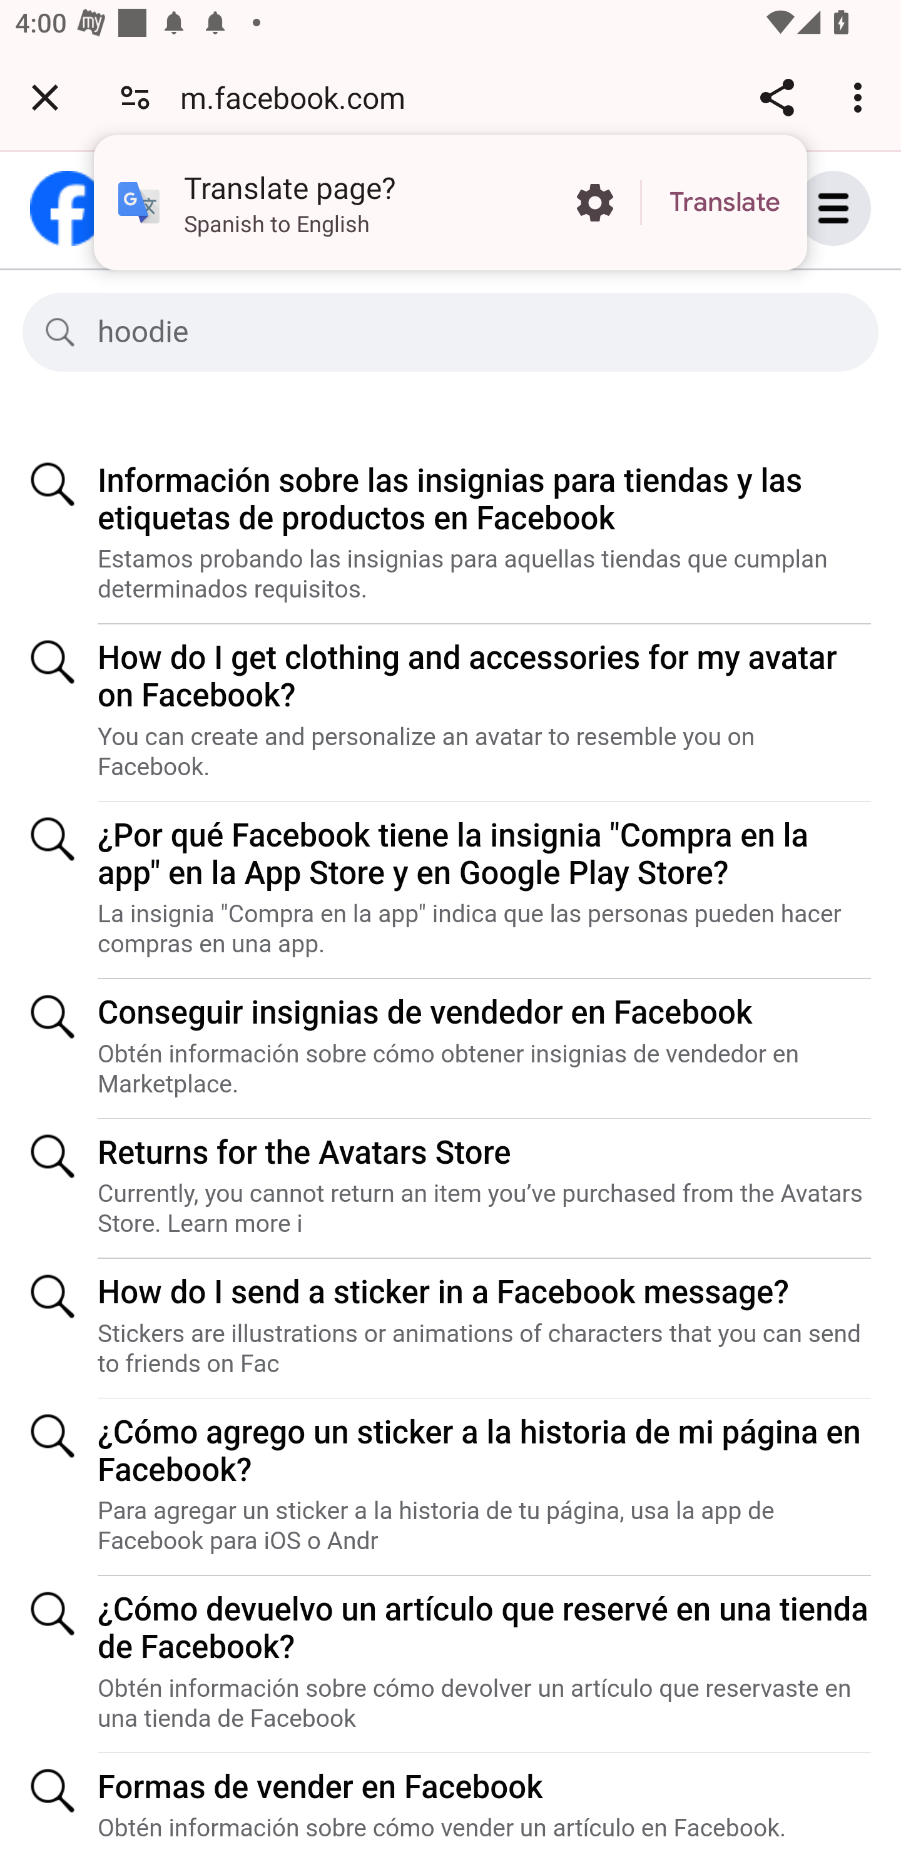 This screenshot has height=1852, width=901. I want to click on Translate, so click(725, 203).